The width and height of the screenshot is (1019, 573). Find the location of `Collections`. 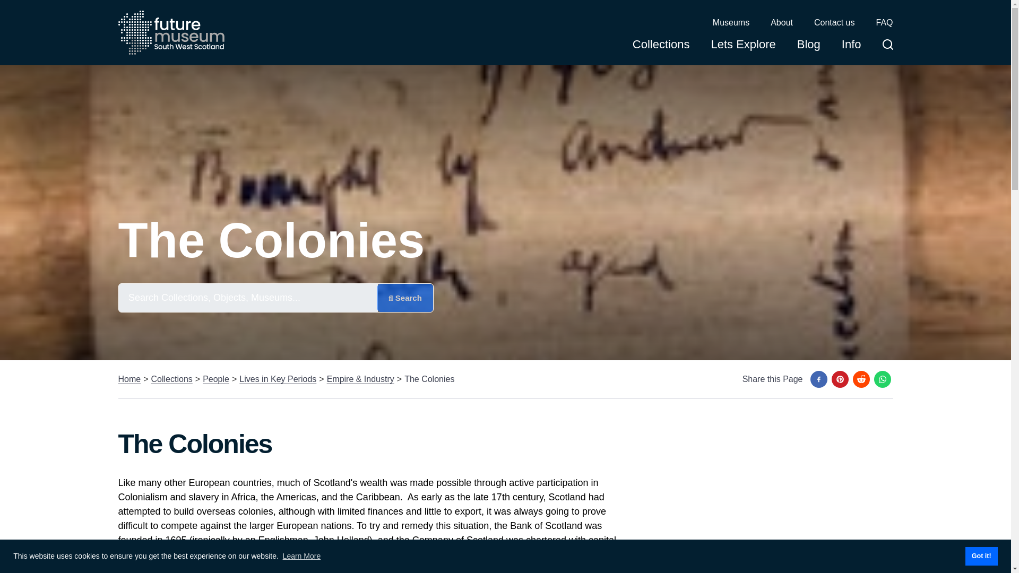

Collections is located at coordinates (171, 379).